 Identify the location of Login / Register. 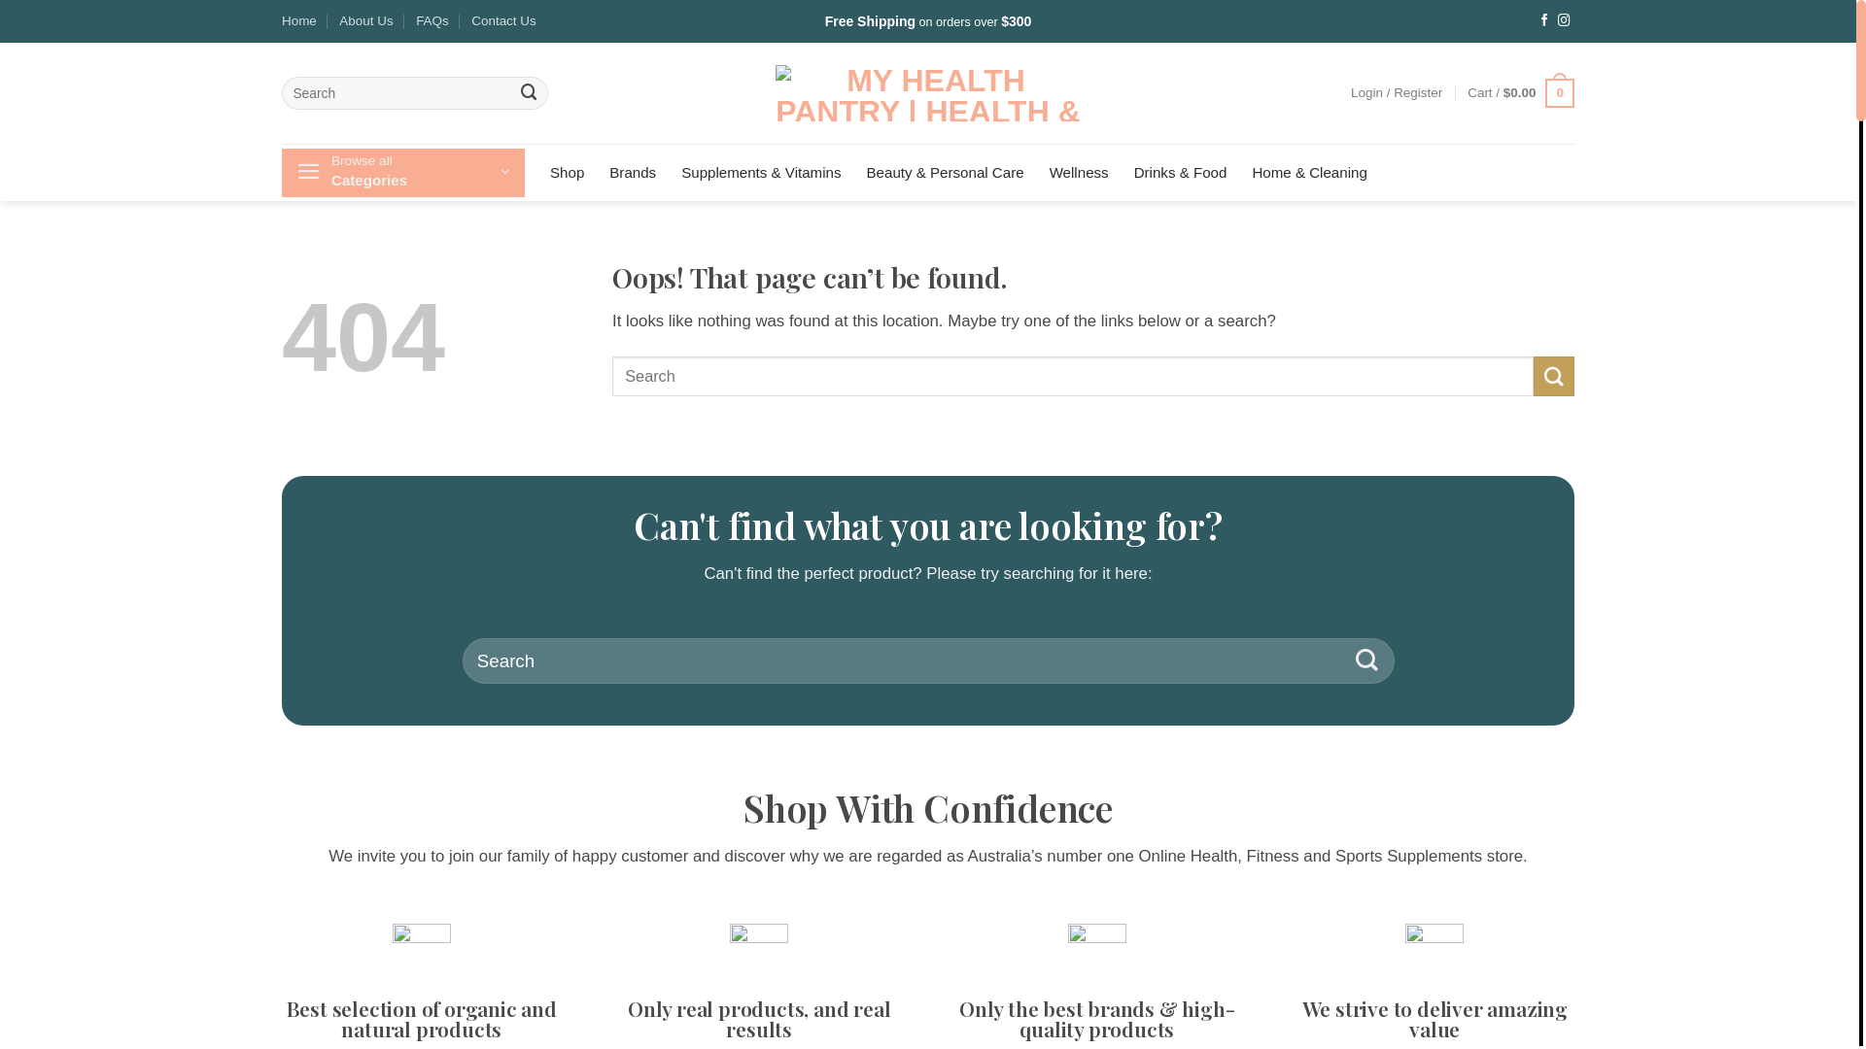
(1397, 93).